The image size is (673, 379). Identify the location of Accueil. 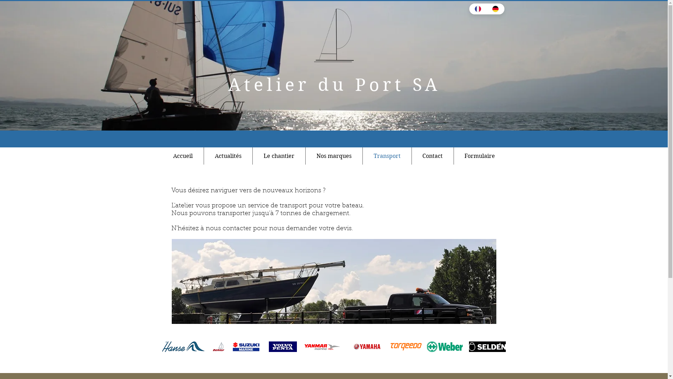
(183, 156).